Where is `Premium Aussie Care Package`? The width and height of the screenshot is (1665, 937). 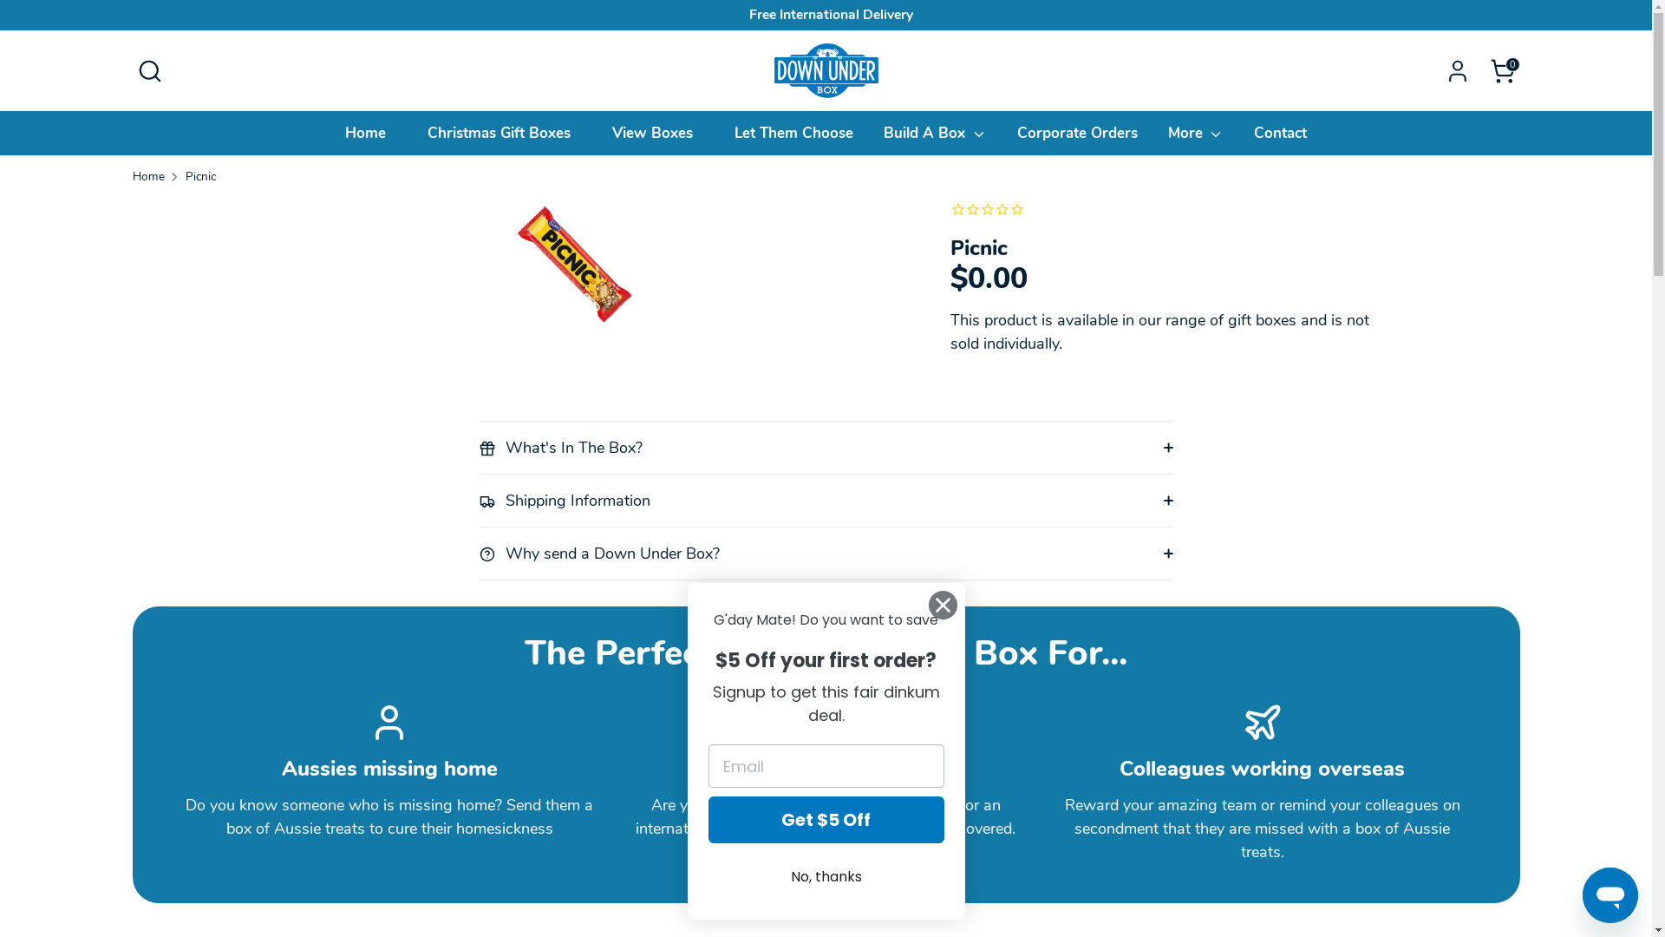 Premium Aussie Care Package is located at coordinates (593, 532).